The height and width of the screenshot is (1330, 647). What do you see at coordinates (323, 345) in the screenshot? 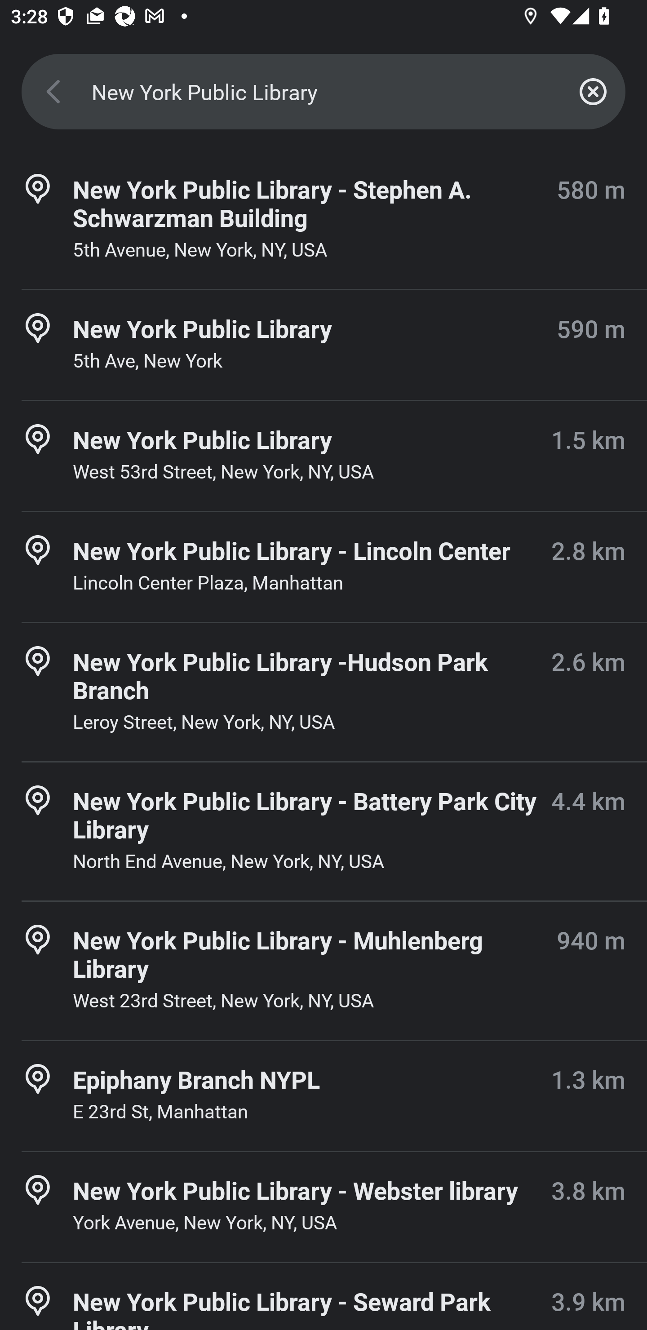
I see `New York Public Library 590 m 5th Ave, New York` at bounding box center [323, 345].